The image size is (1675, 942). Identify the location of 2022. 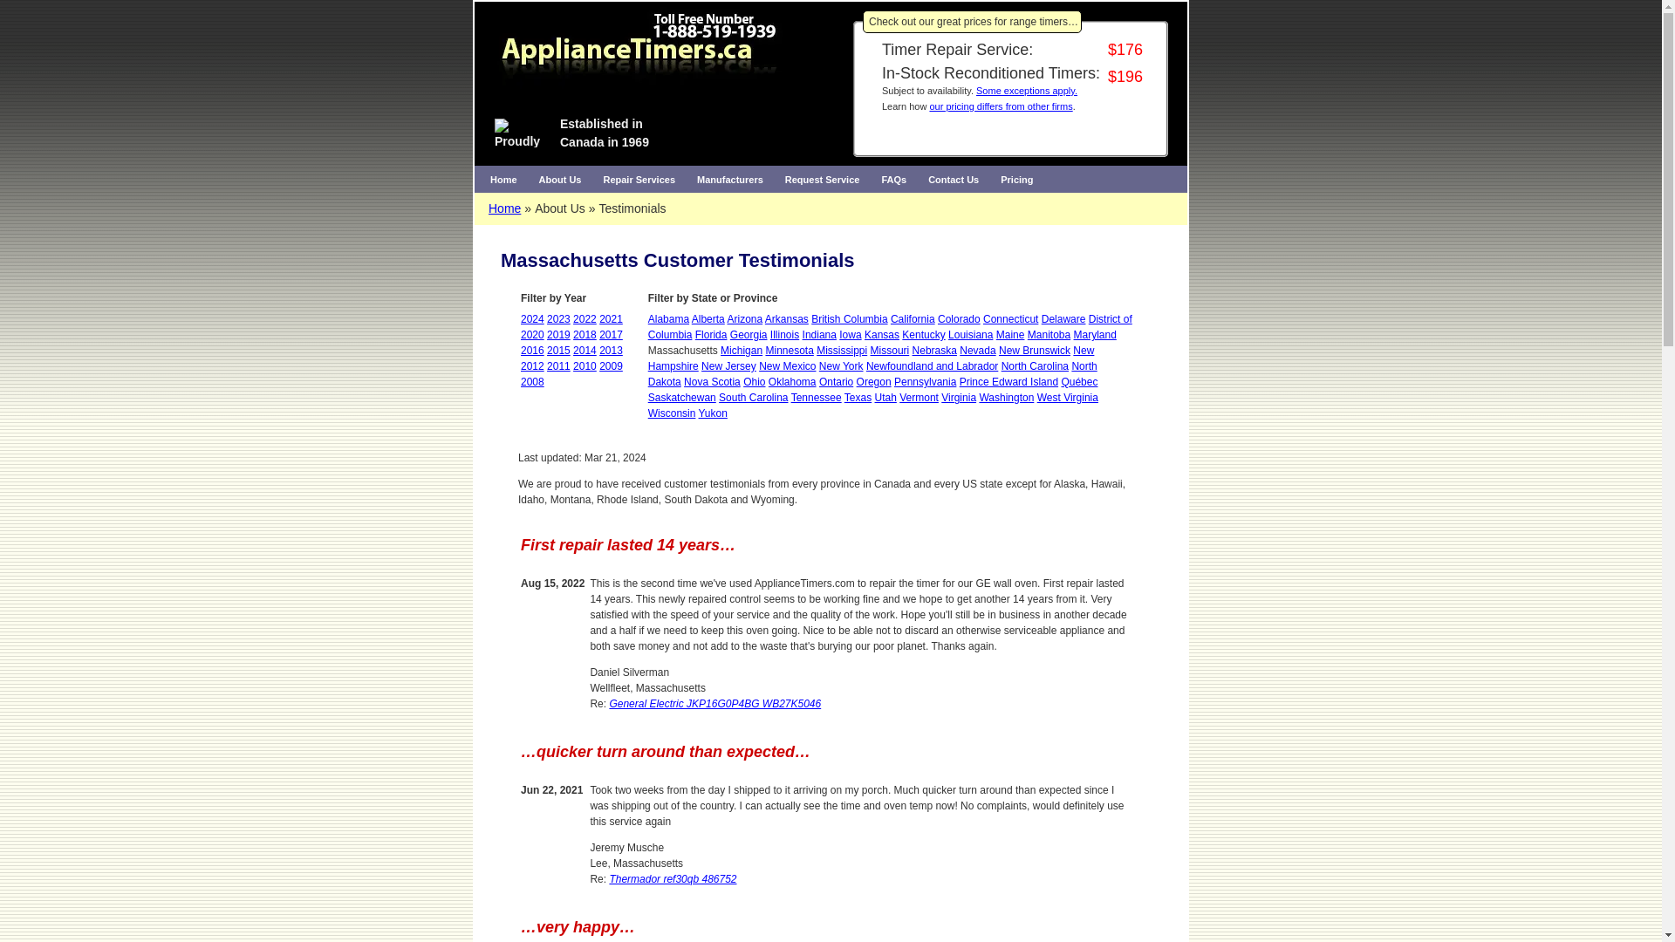
(585, 318).